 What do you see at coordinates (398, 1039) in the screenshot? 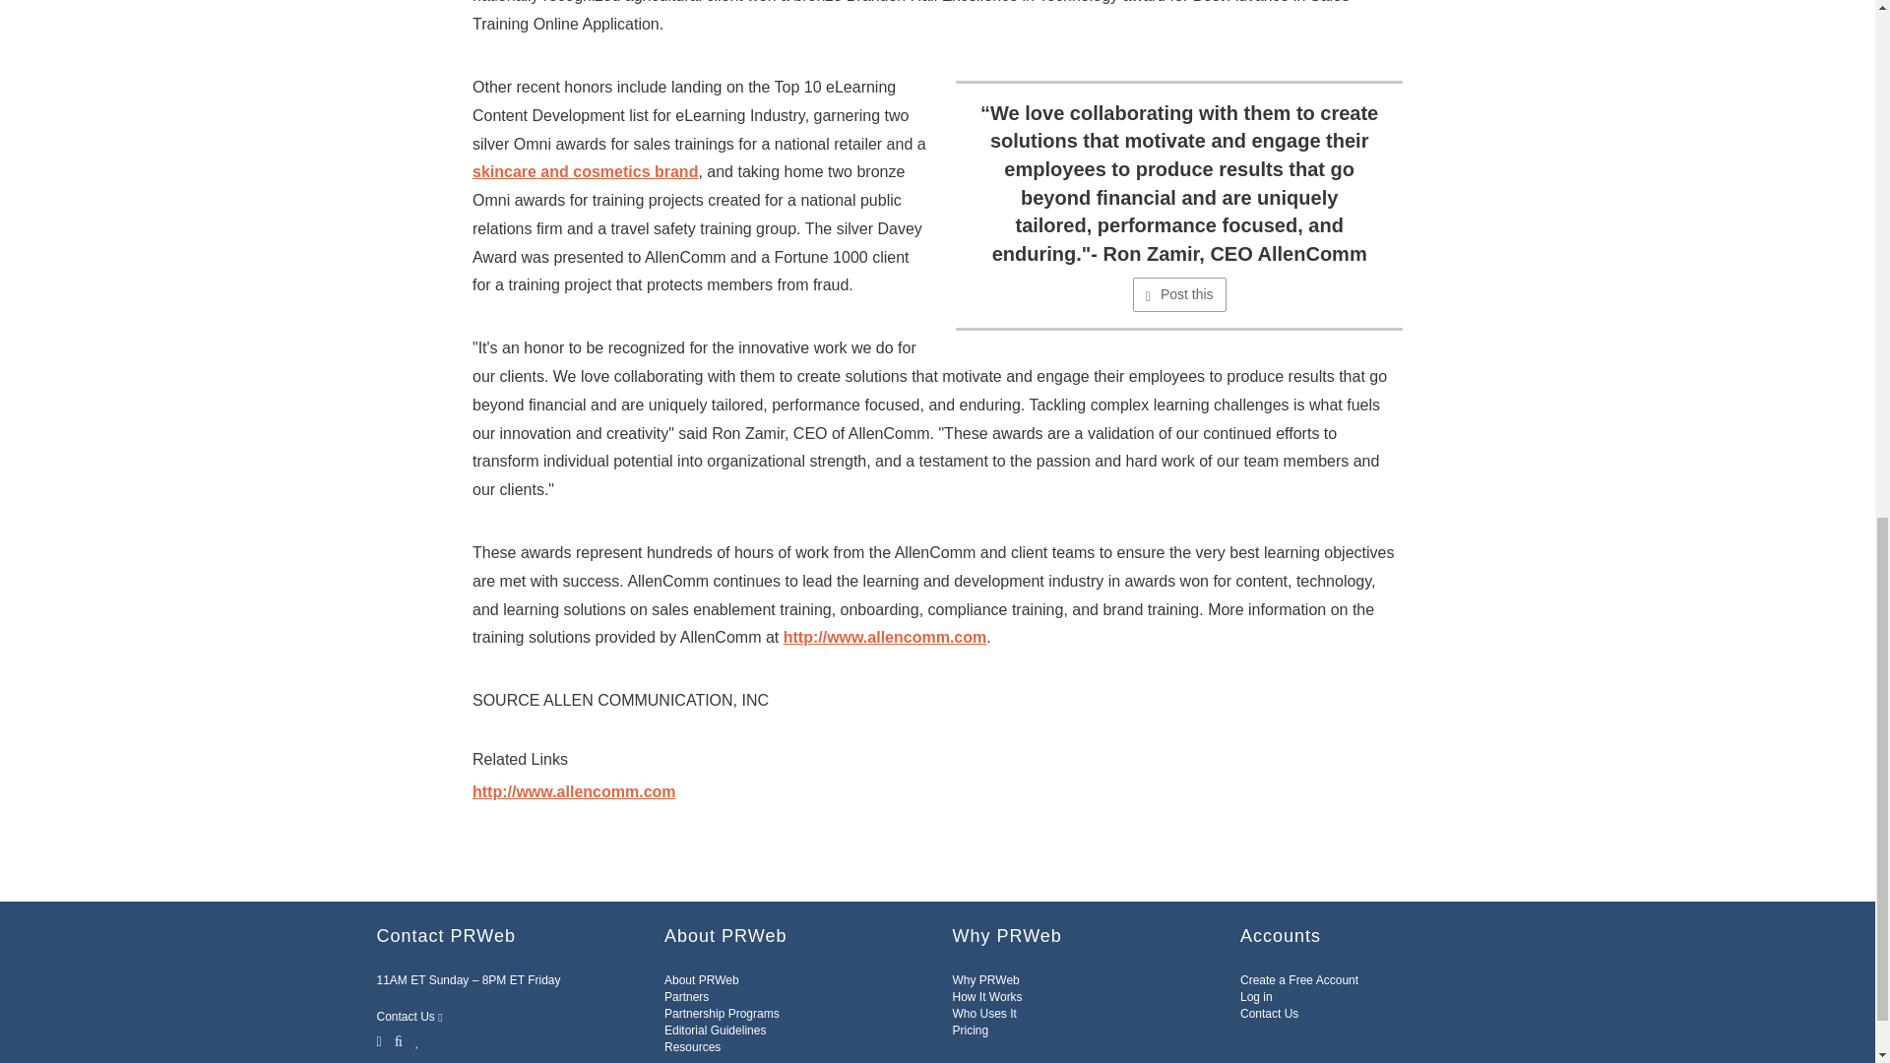
I see `Facebook` at bounding box center [398, 1039].